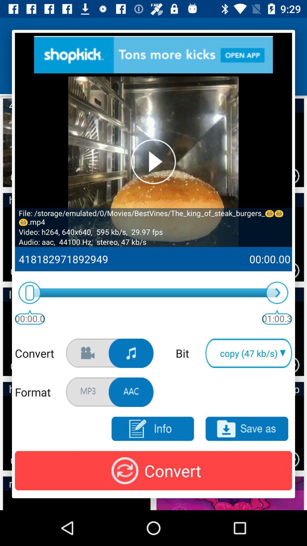 The height and width of the screenshot is (546, 307). What do you see at coordinates (152, 429) in the screenshot?
I see `open info` at bounding box center [152, 429].